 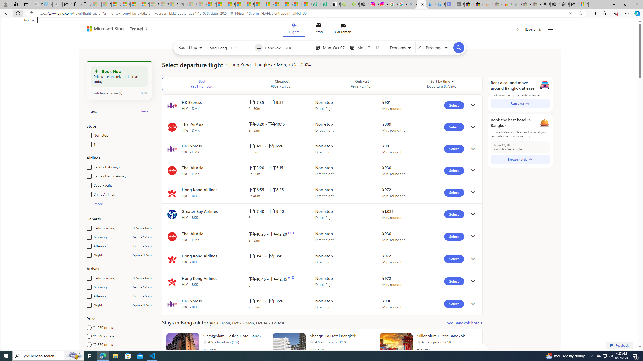 What do you see at coordinates (88, 304) in the screenshot?
I see `Night6pm - 12am` at bounding box center [88, 304].